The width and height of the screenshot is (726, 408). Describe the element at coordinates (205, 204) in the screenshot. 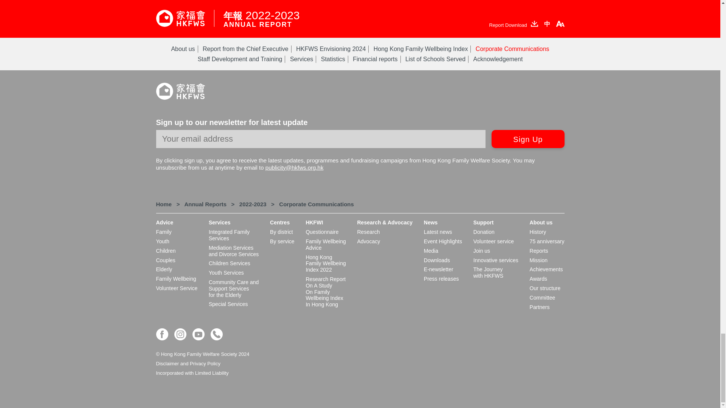

I see `Annual Reports` at that location.